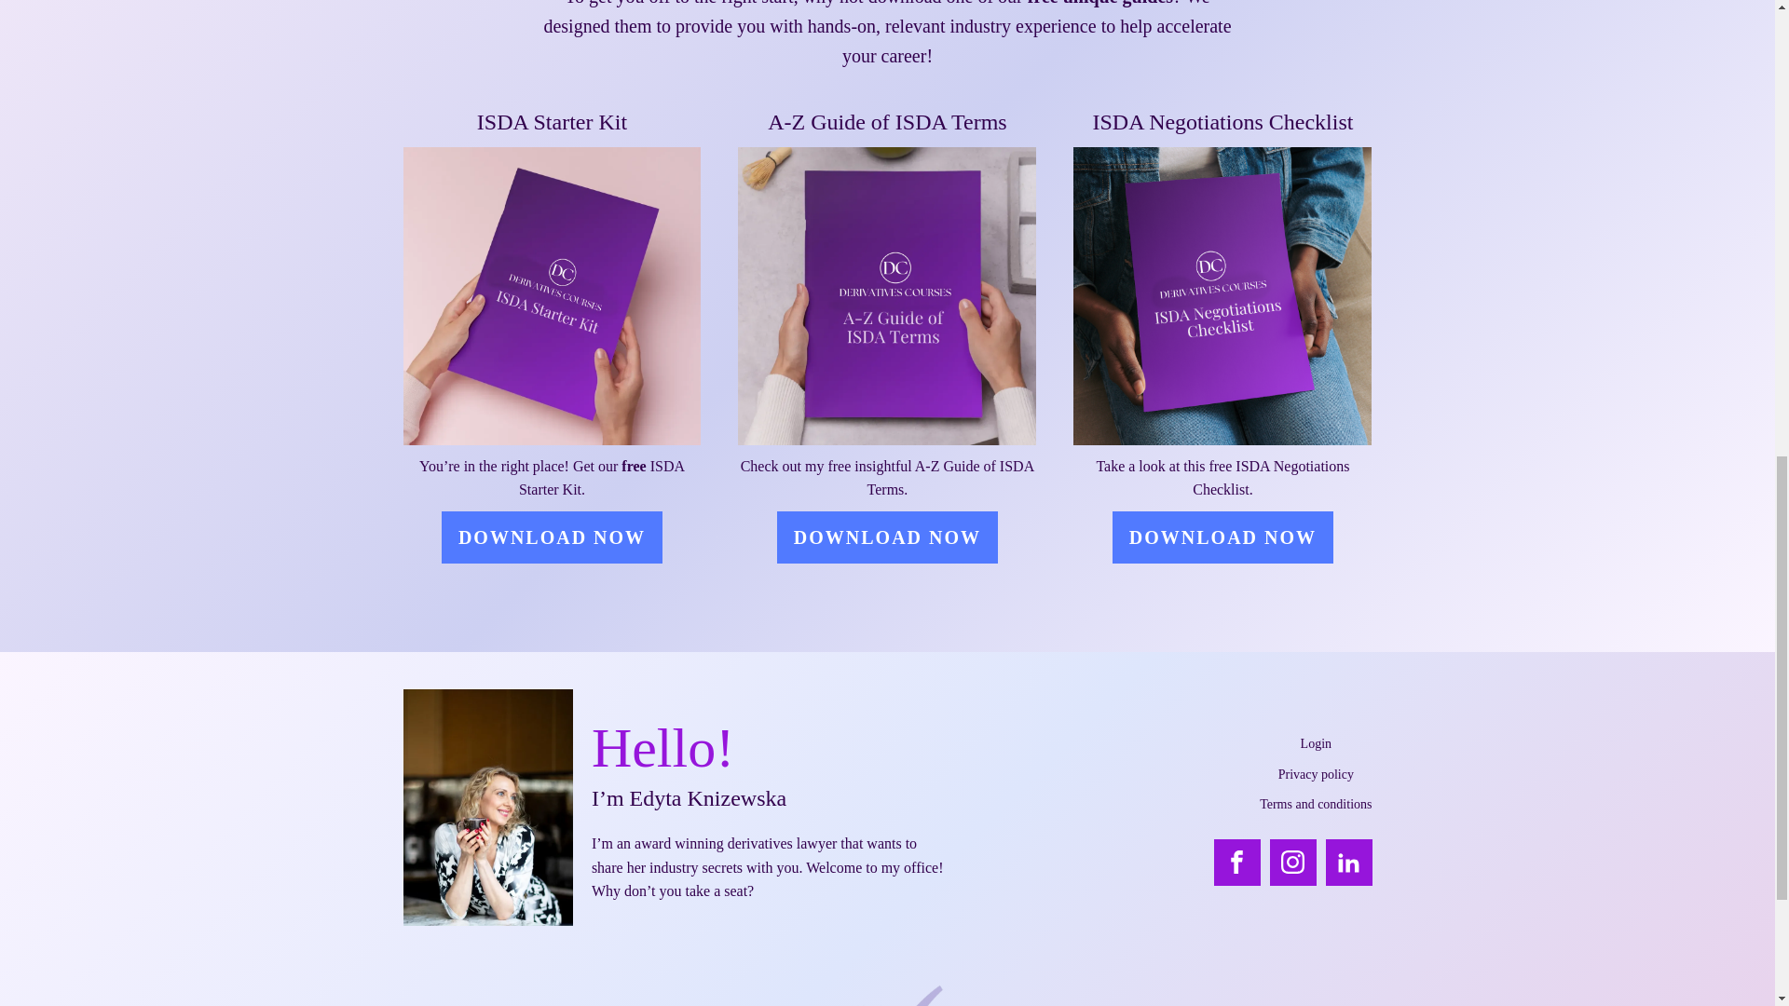  What do you see at coordinates (887, 537) in the screenshot?
I see `DOWNLOAD NOW` at bounding box center [887, 537].